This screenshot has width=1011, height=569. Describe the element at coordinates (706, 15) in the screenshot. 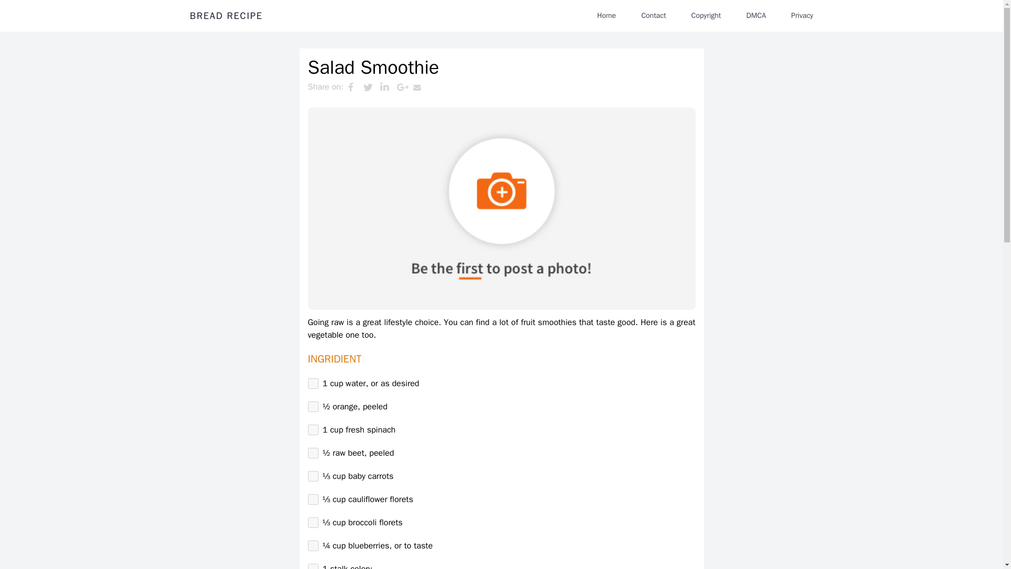

I see `Copyright` at that location.